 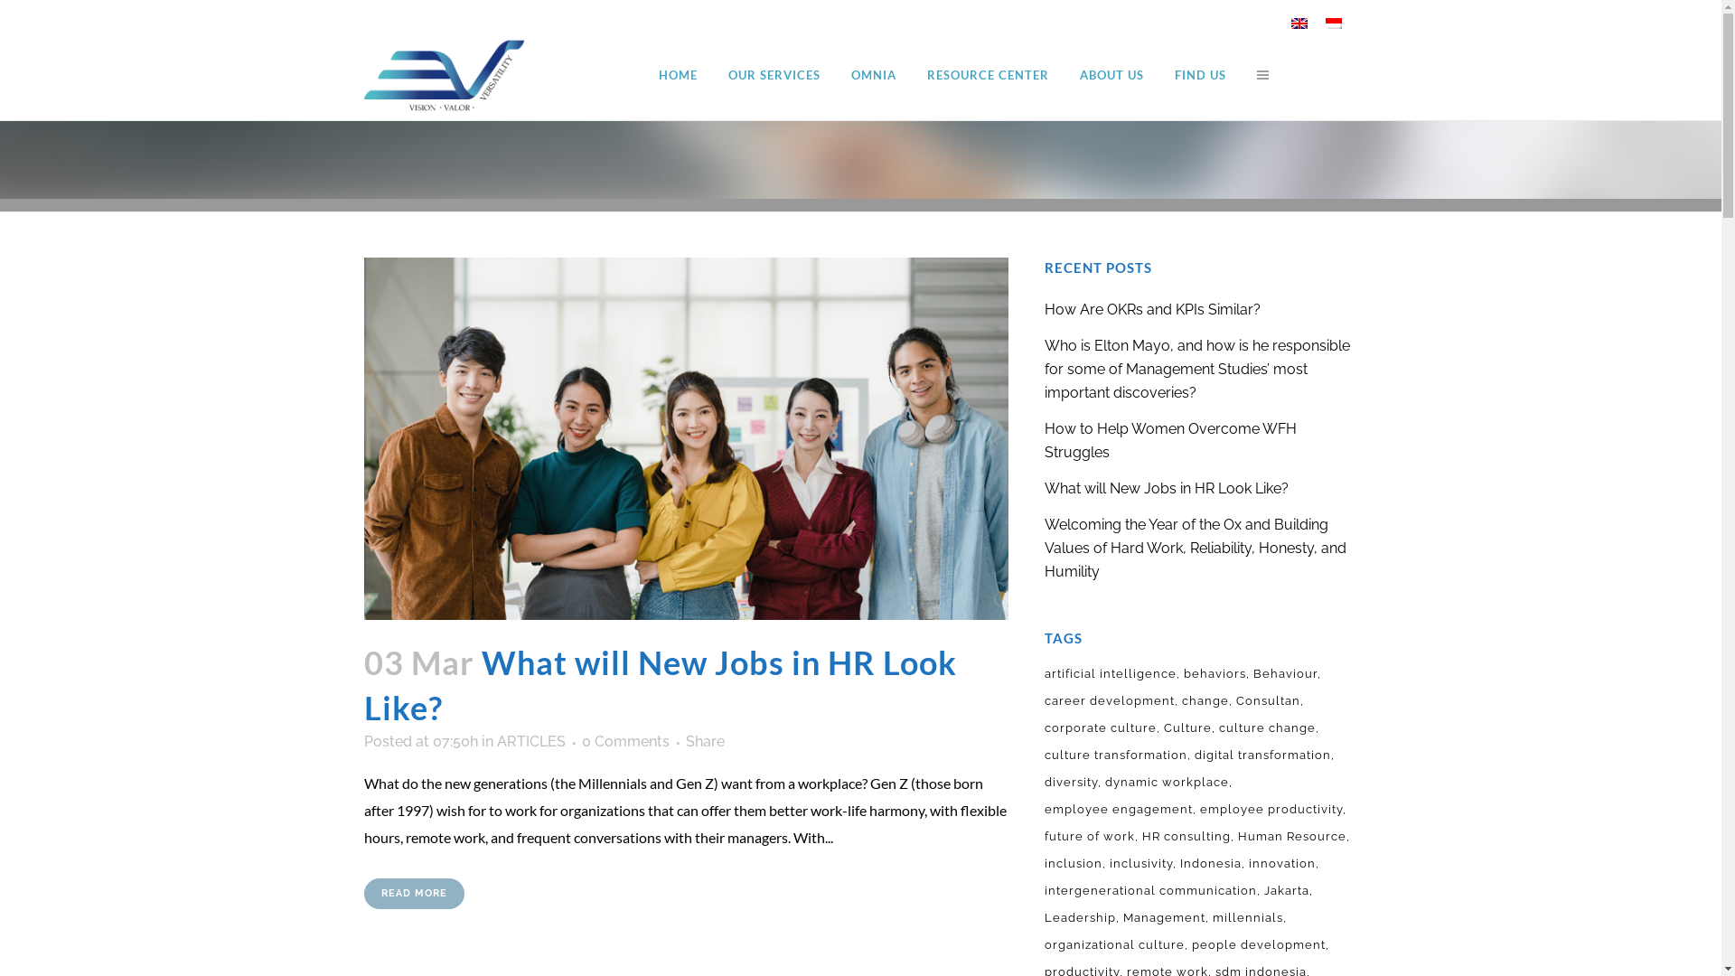 I want to click on What will New Jobs in HR Look Like?, so click(x=1167, y=488).